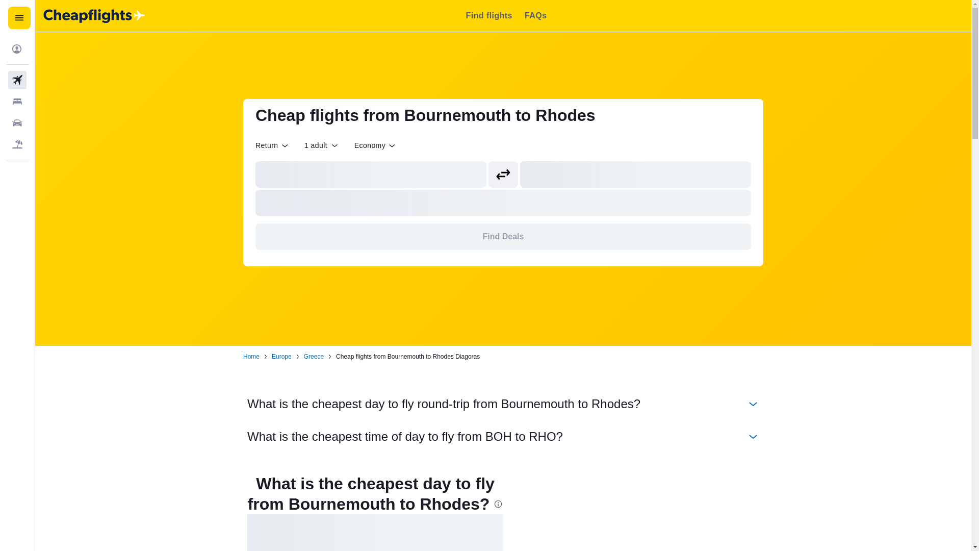  I want to click on Find Deals, so click(503, 237).